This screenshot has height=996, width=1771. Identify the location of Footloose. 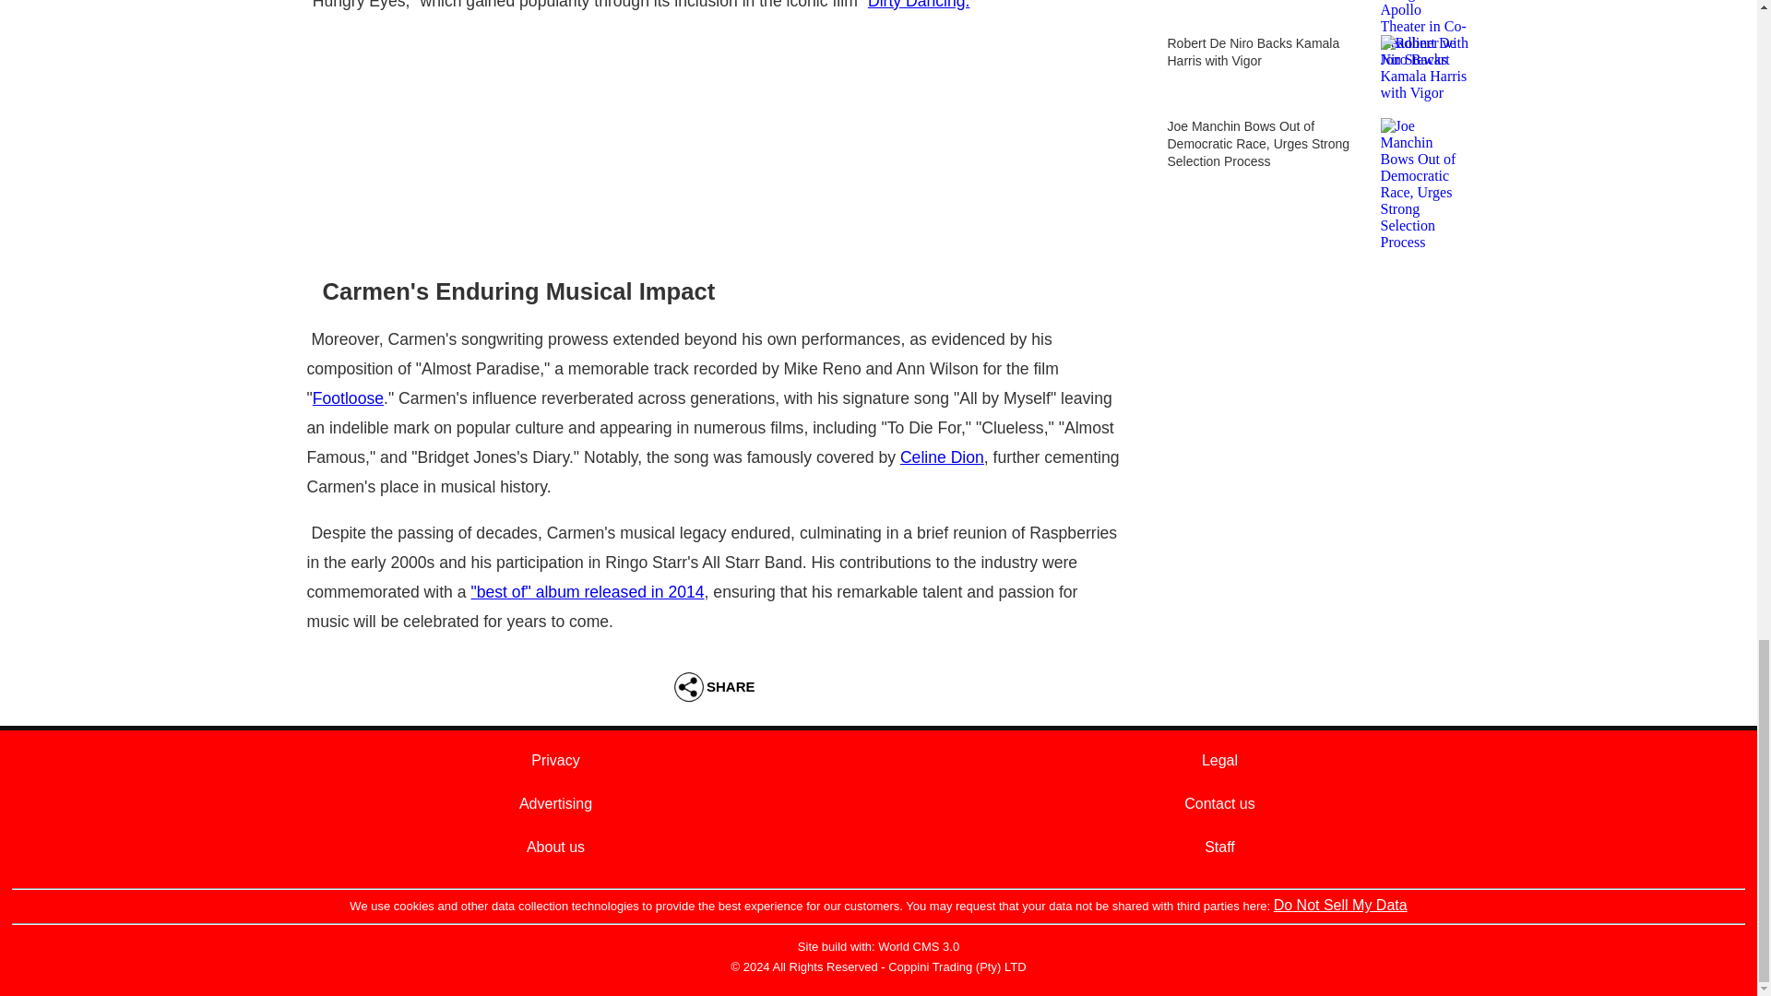
(349, 398).